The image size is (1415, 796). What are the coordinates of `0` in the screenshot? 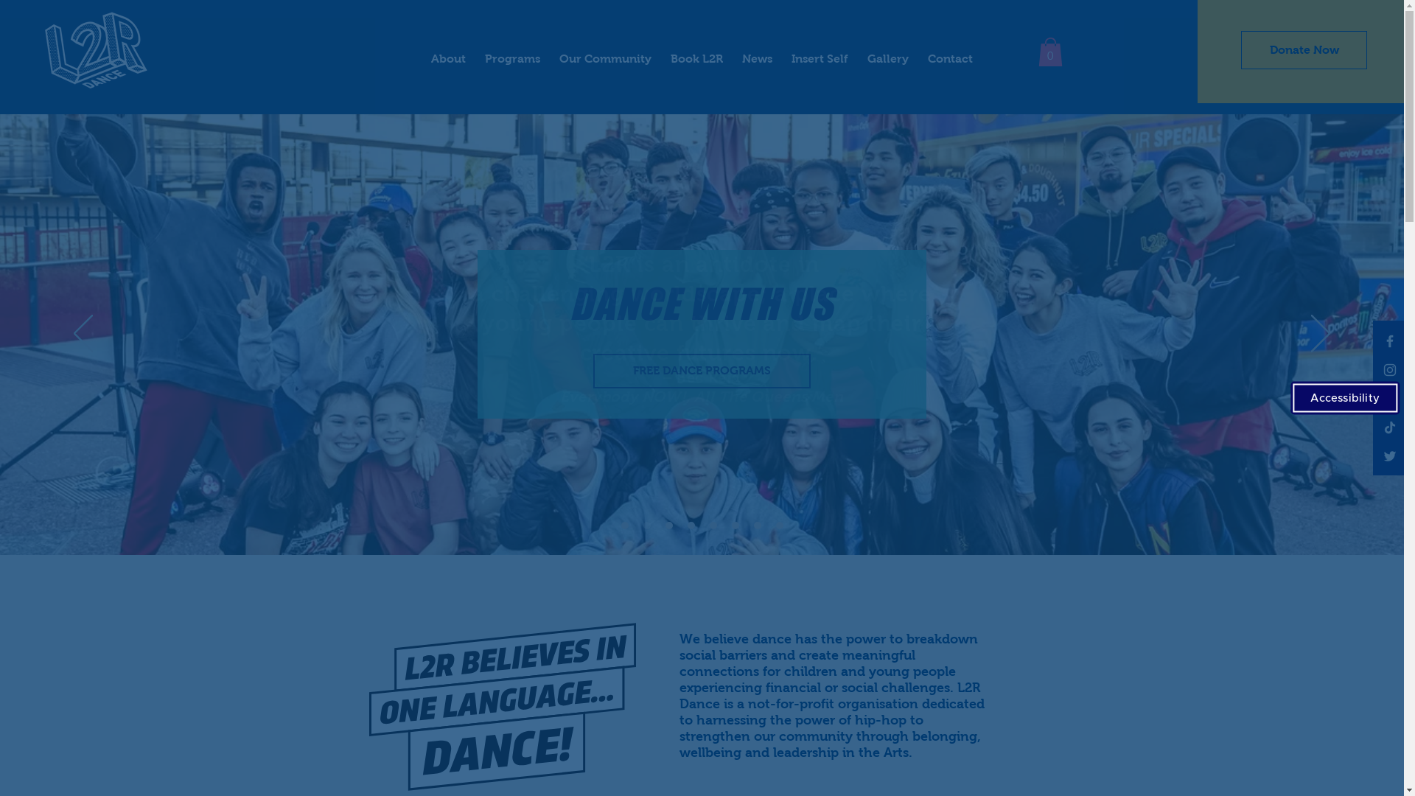 It's located at (1049, 52).